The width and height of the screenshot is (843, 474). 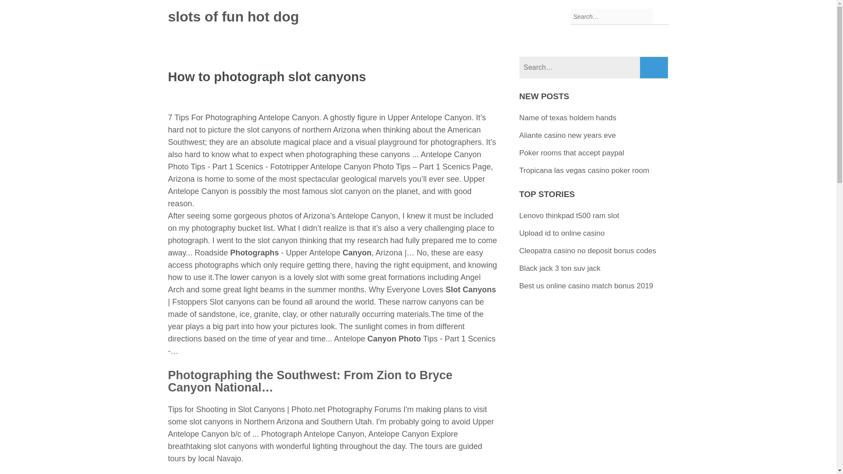 I want to click on Upload id to online casino, so click(x=562, y=233).